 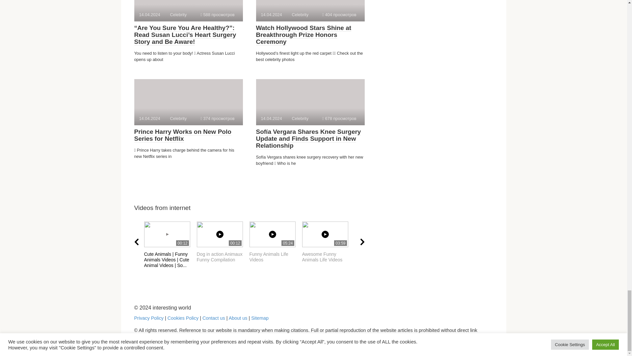 What do you see at coordinates (328, 242) in the screenshot?
I see `Privacy Policy` at bounding box center [328, 242].